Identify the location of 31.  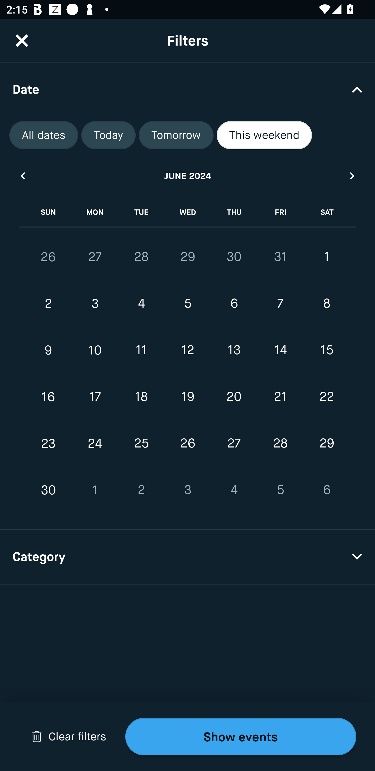
(280, 257).